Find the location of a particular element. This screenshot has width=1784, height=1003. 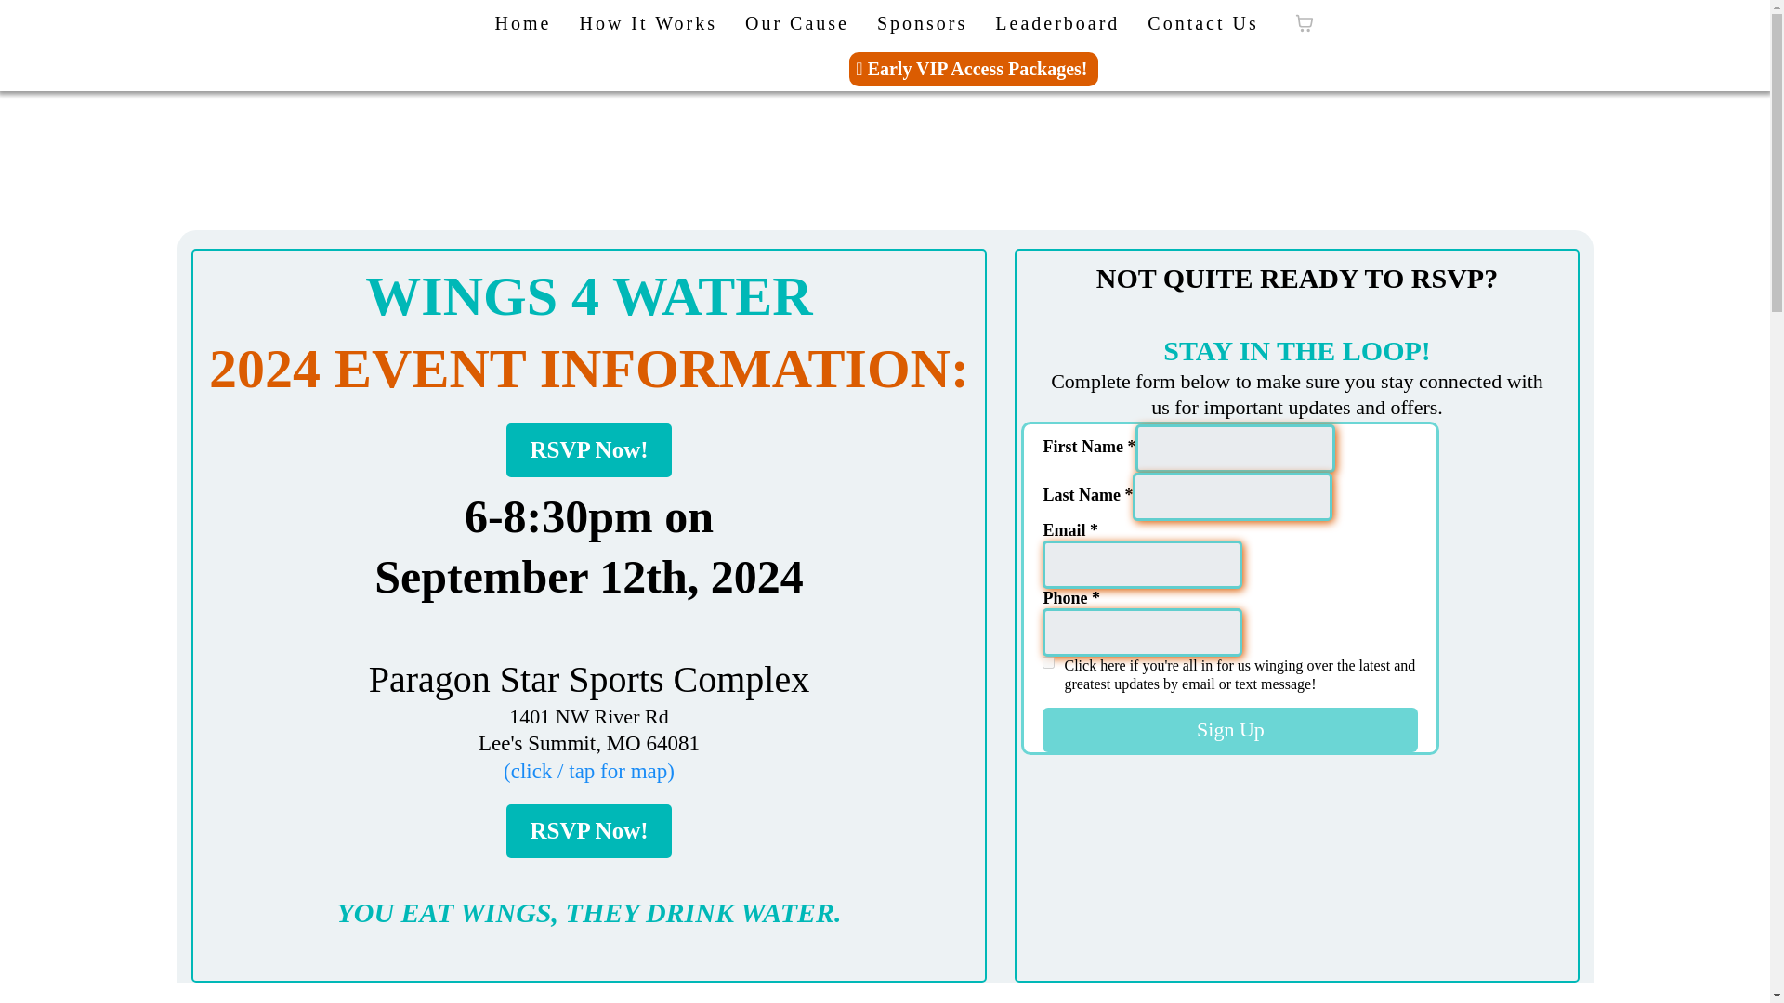

RSVP Now! is located at coordinates (588, 831).